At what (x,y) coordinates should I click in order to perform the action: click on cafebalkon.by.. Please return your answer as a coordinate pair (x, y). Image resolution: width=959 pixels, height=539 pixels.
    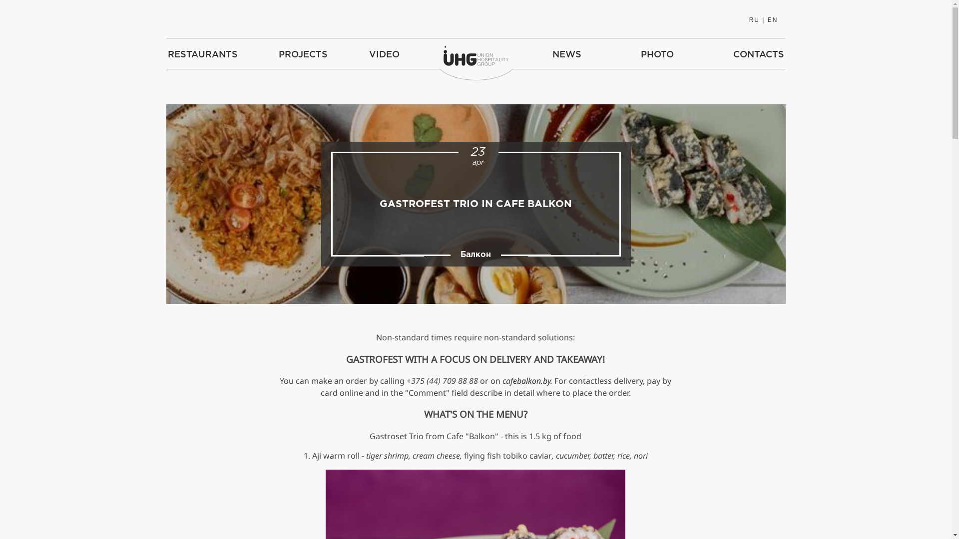
    Looking at the image, I should click on (527, 381).